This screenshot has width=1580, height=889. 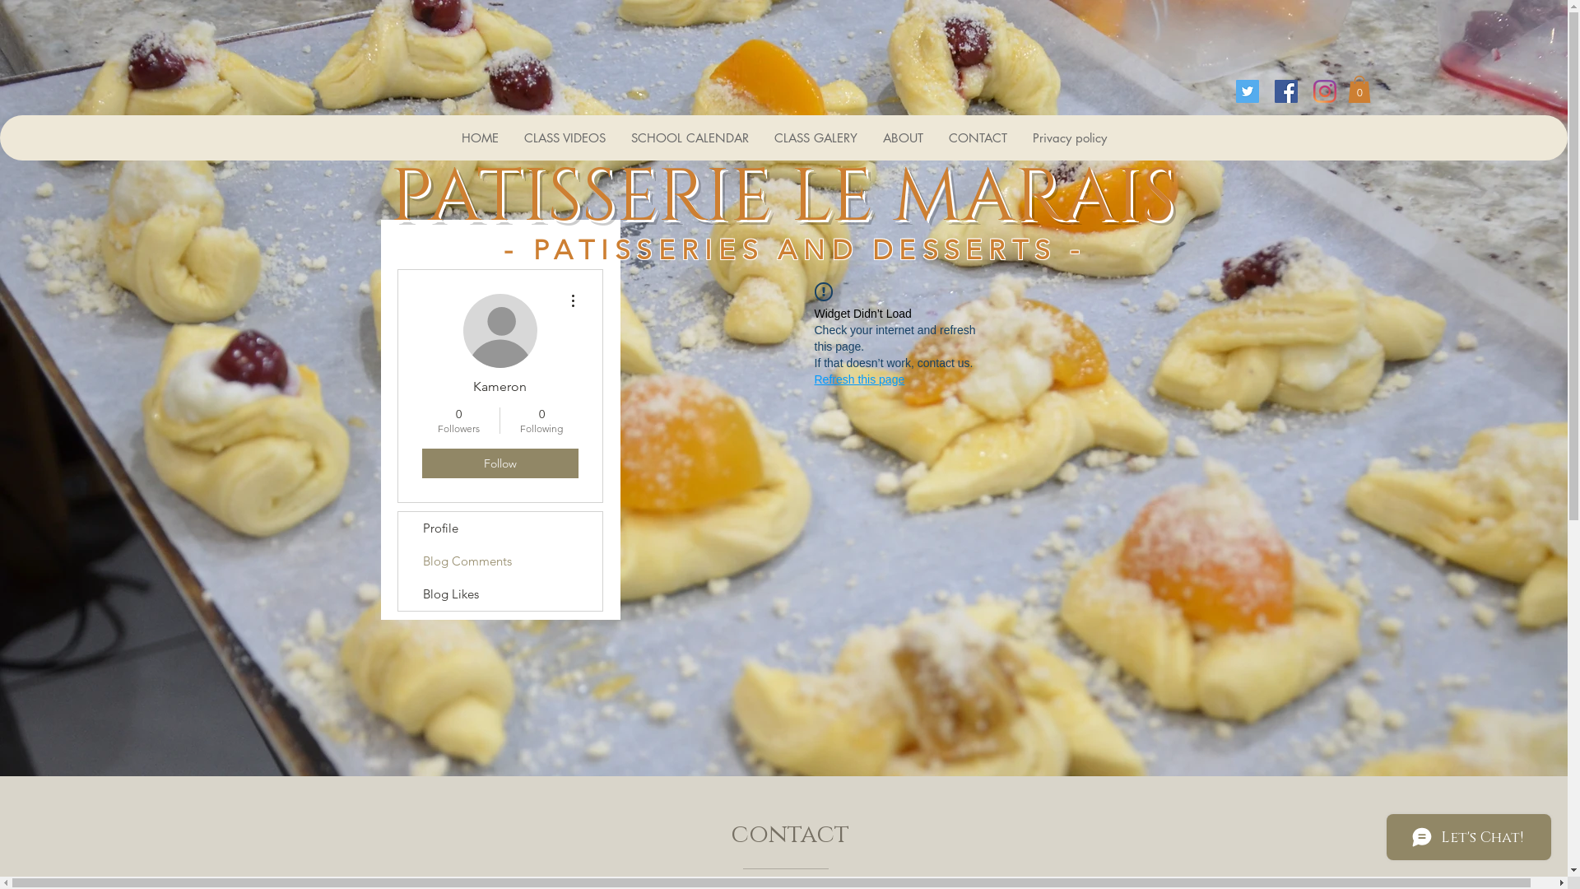 I want to click on 0, so click(x=1359, y=89).